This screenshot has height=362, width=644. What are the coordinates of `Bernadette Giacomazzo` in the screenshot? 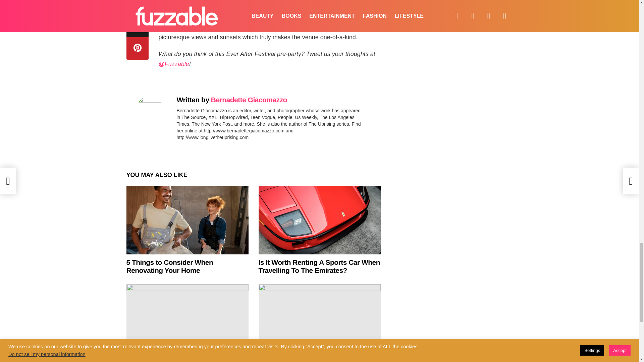 It's located at (249, 100).